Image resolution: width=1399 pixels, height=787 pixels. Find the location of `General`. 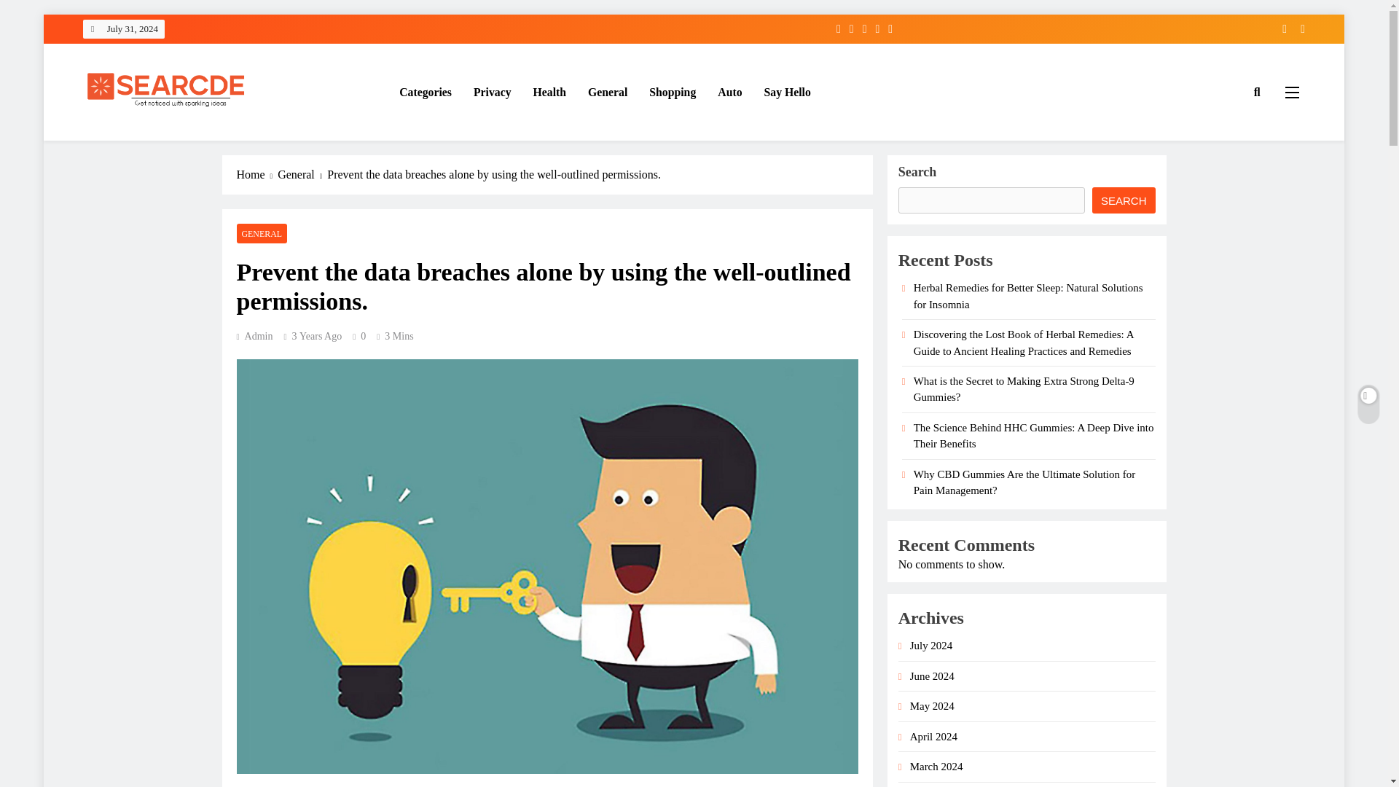

General is located at coordinates (302, 174).